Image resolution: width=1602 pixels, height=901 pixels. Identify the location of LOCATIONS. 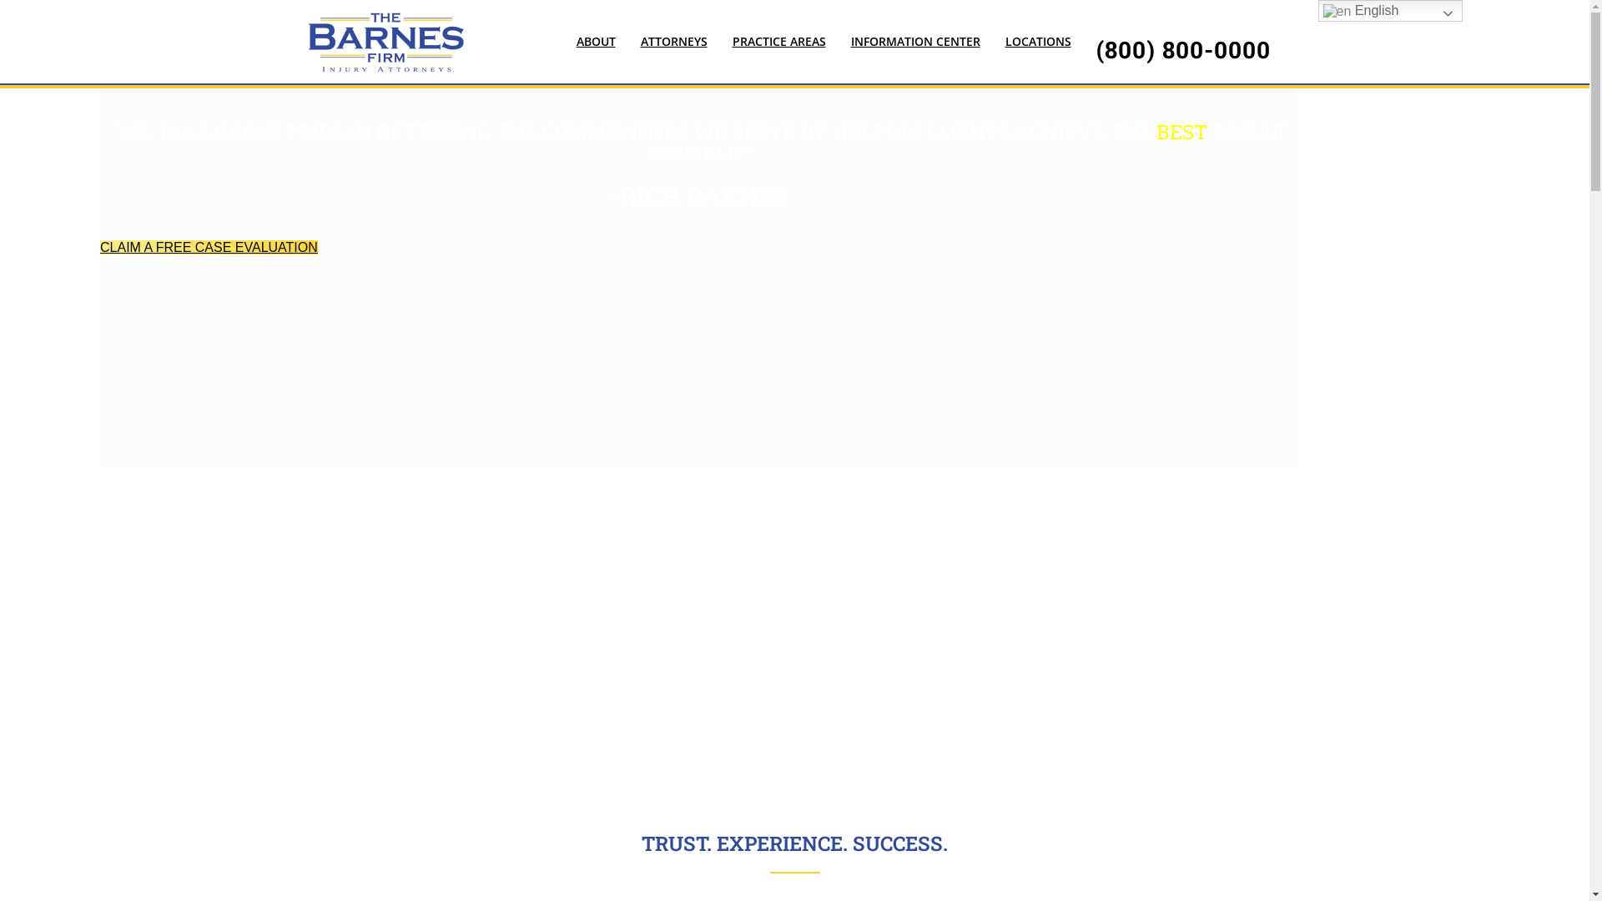
(1038, 42).